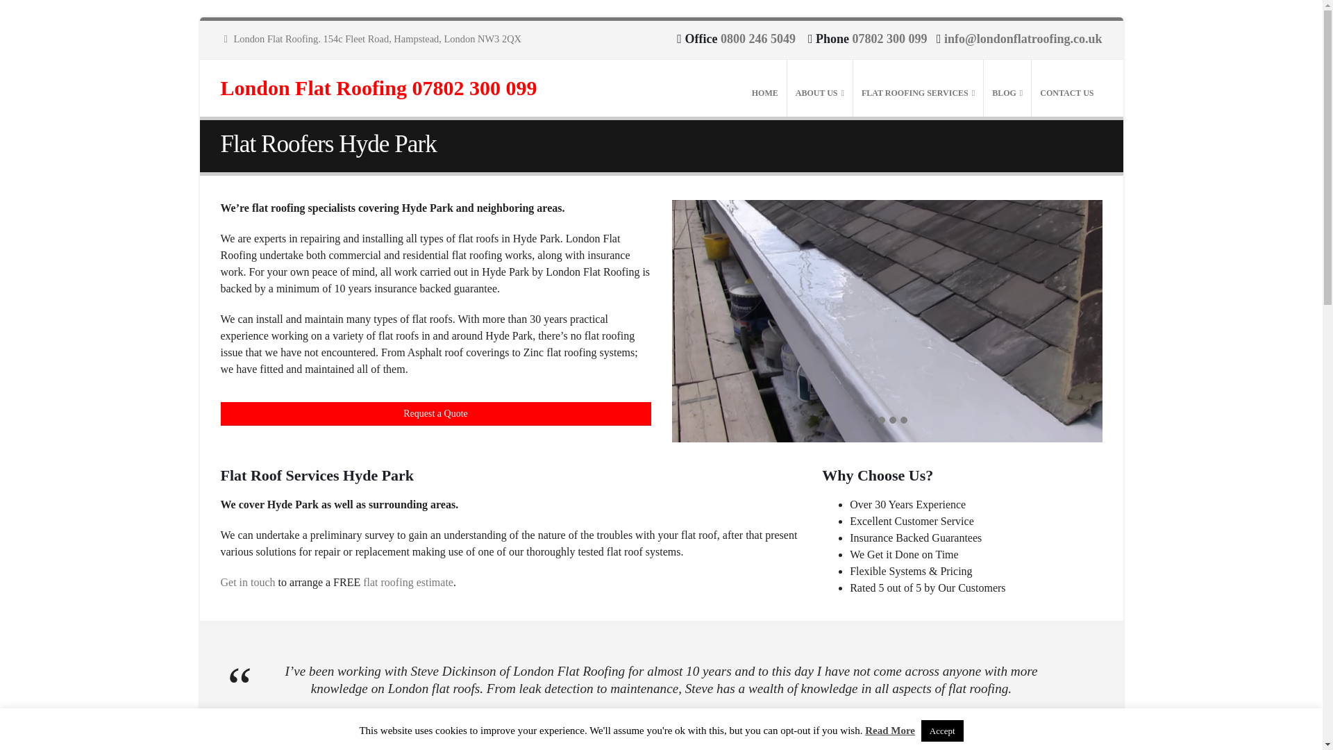 The width and height of the screenshot is (1333, 750). What do you see at coordinates (820, 88) in the screenshot?
I see `ABOUT US` at bounding box center [820, 88].